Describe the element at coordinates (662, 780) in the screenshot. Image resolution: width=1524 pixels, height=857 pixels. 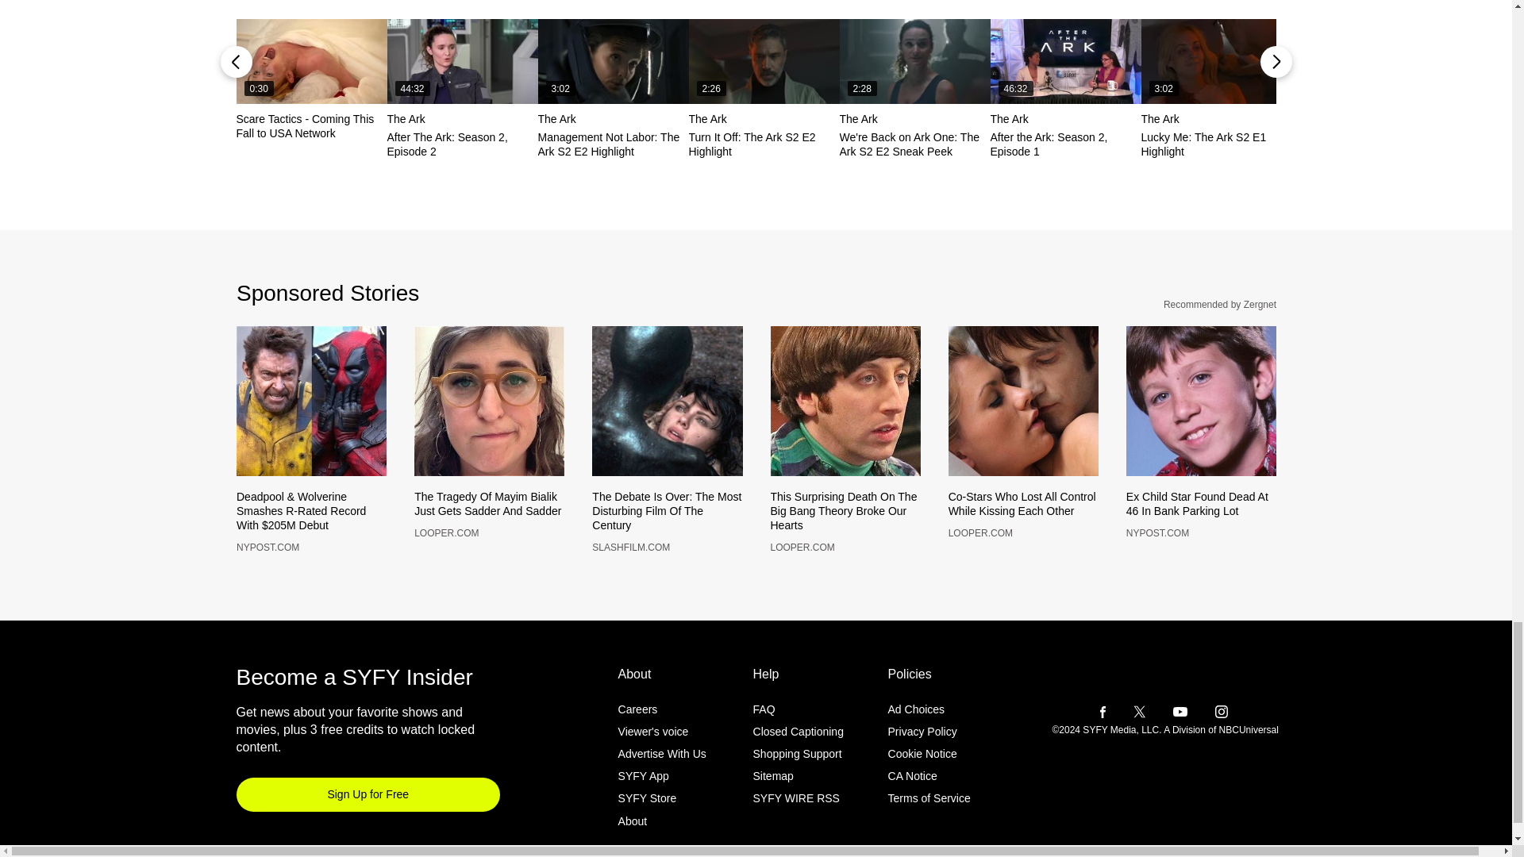
I see `Advertise With Us` at that location.